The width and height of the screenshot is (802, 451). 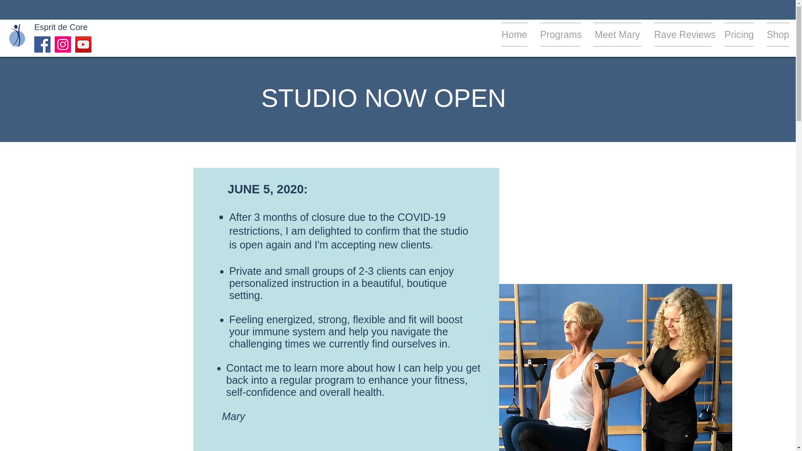 I want to click on Rave Reviews, so click(x=683, y=35).